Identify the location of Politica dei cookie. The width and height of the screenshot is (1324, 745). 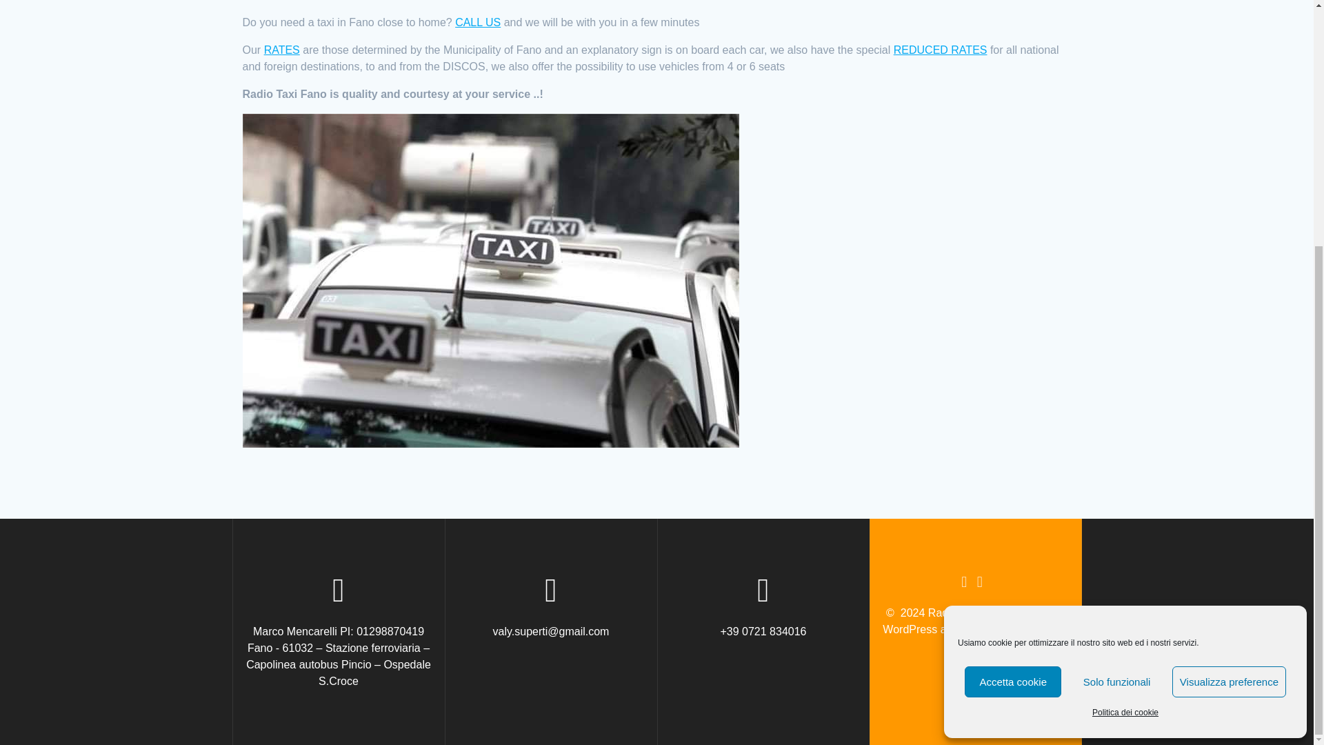
(1125, 352).